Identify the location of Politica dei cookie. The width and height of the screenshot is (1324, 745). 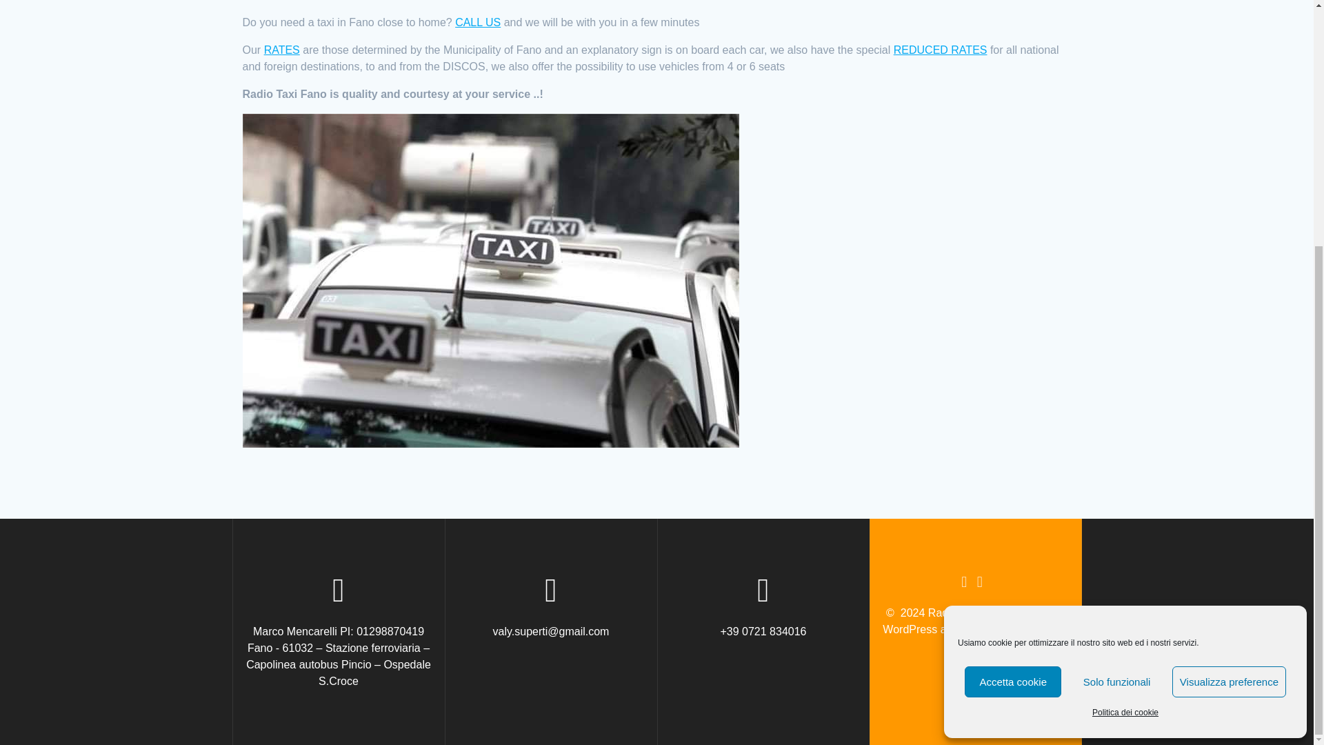
(1125, 352).